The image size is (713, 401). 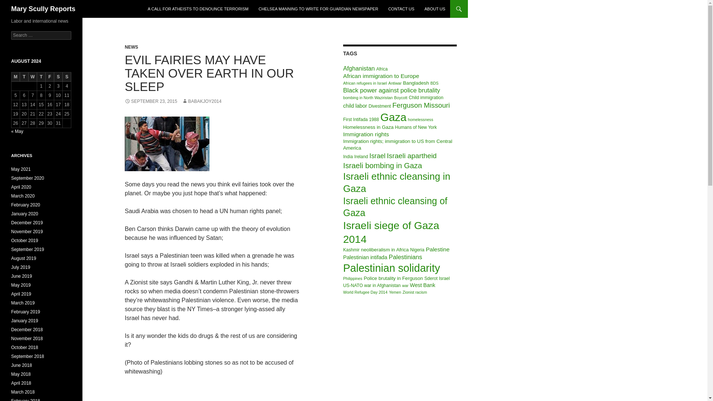 I want to click on African refugees in Israel, so click(x=365, y=83).